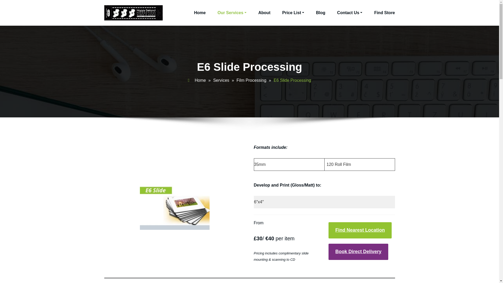  I want to click on Happy Ireland Productions, so click(216, 18).